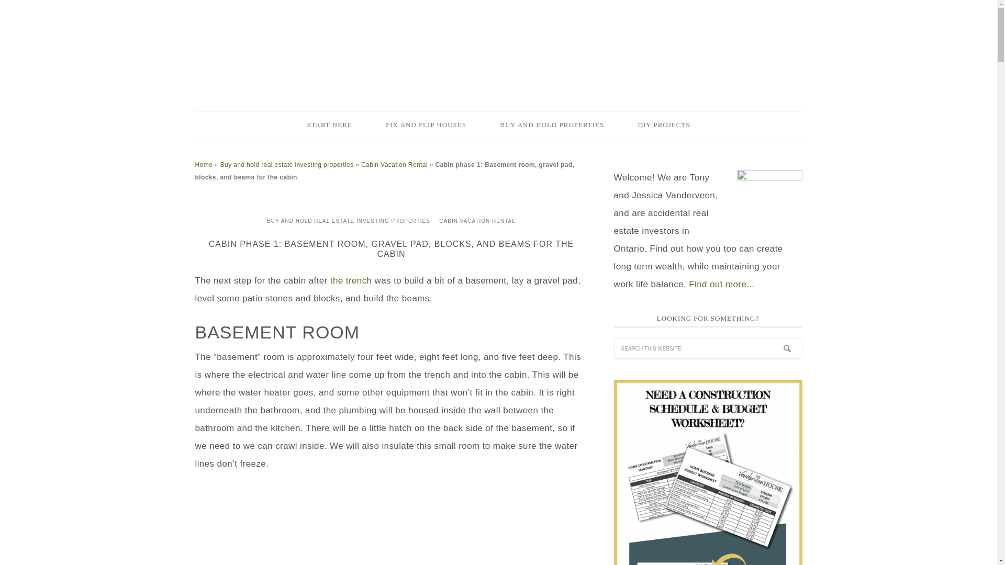 This screenshot has height=565, width=1005. I want to click on BUY AND HOLD REAL ESTATE INVESTING PROPERTIES, so click(349, 221).